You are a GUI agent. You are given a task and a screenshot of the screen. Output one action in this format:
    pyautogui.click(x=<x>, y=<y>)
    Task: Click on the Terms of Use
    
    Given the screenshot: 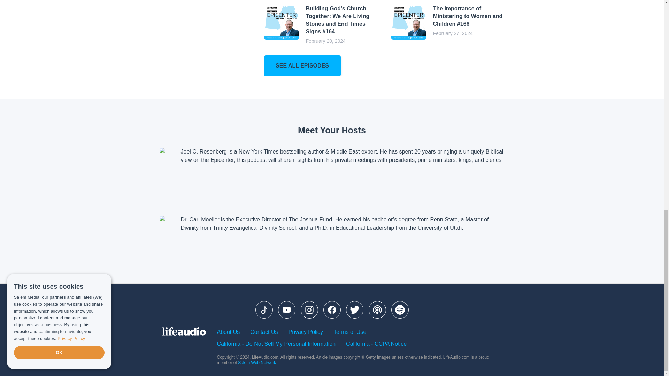 What is the action you would take?
    pyautogui.click(x=349, y=332)
    